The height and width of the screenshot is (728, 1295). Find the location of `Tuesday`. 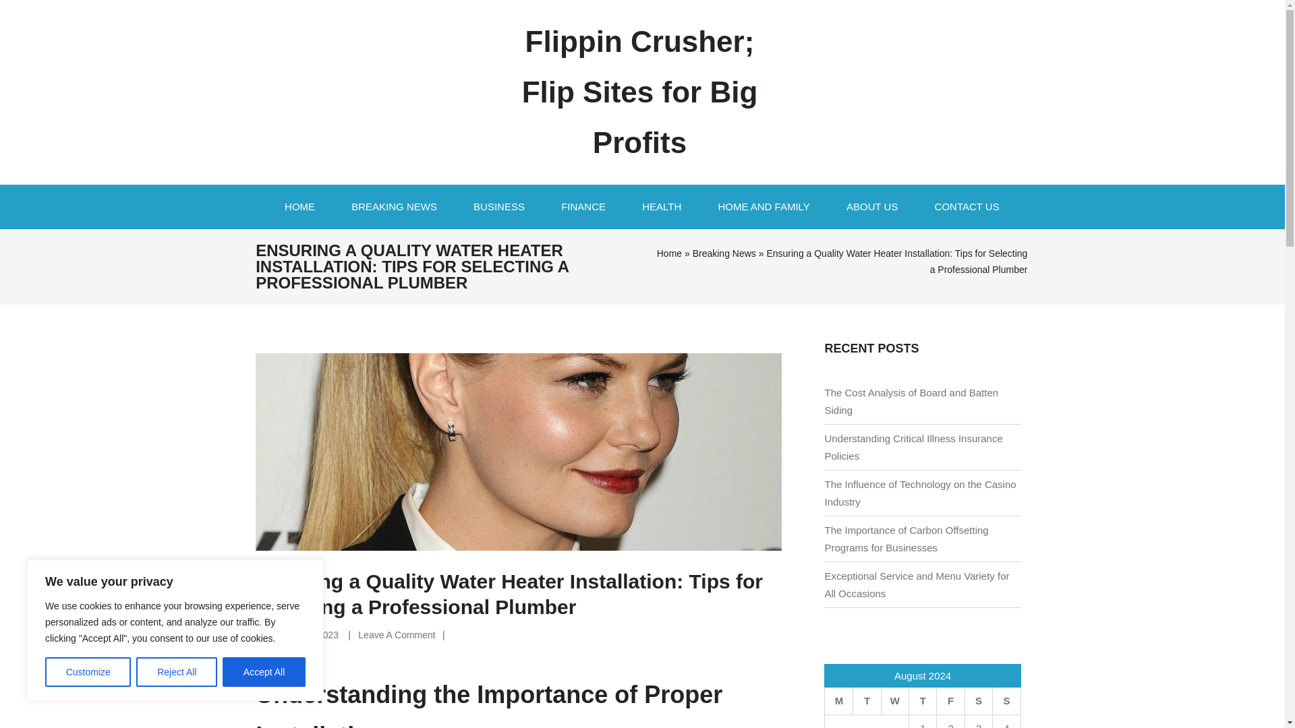

Tuesday is located at coordinates (867, 701).